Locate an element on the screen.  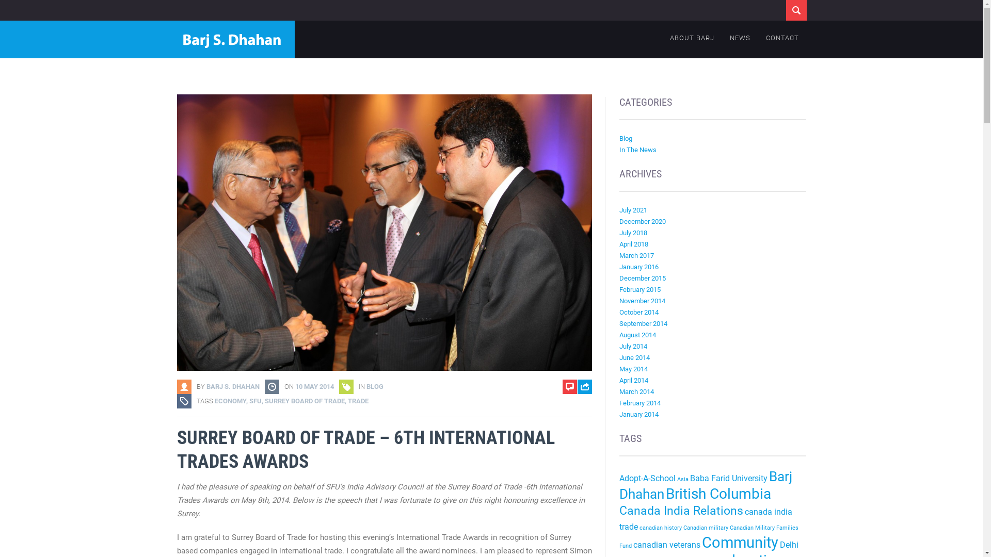
Community is located at coordinates (740, 543).